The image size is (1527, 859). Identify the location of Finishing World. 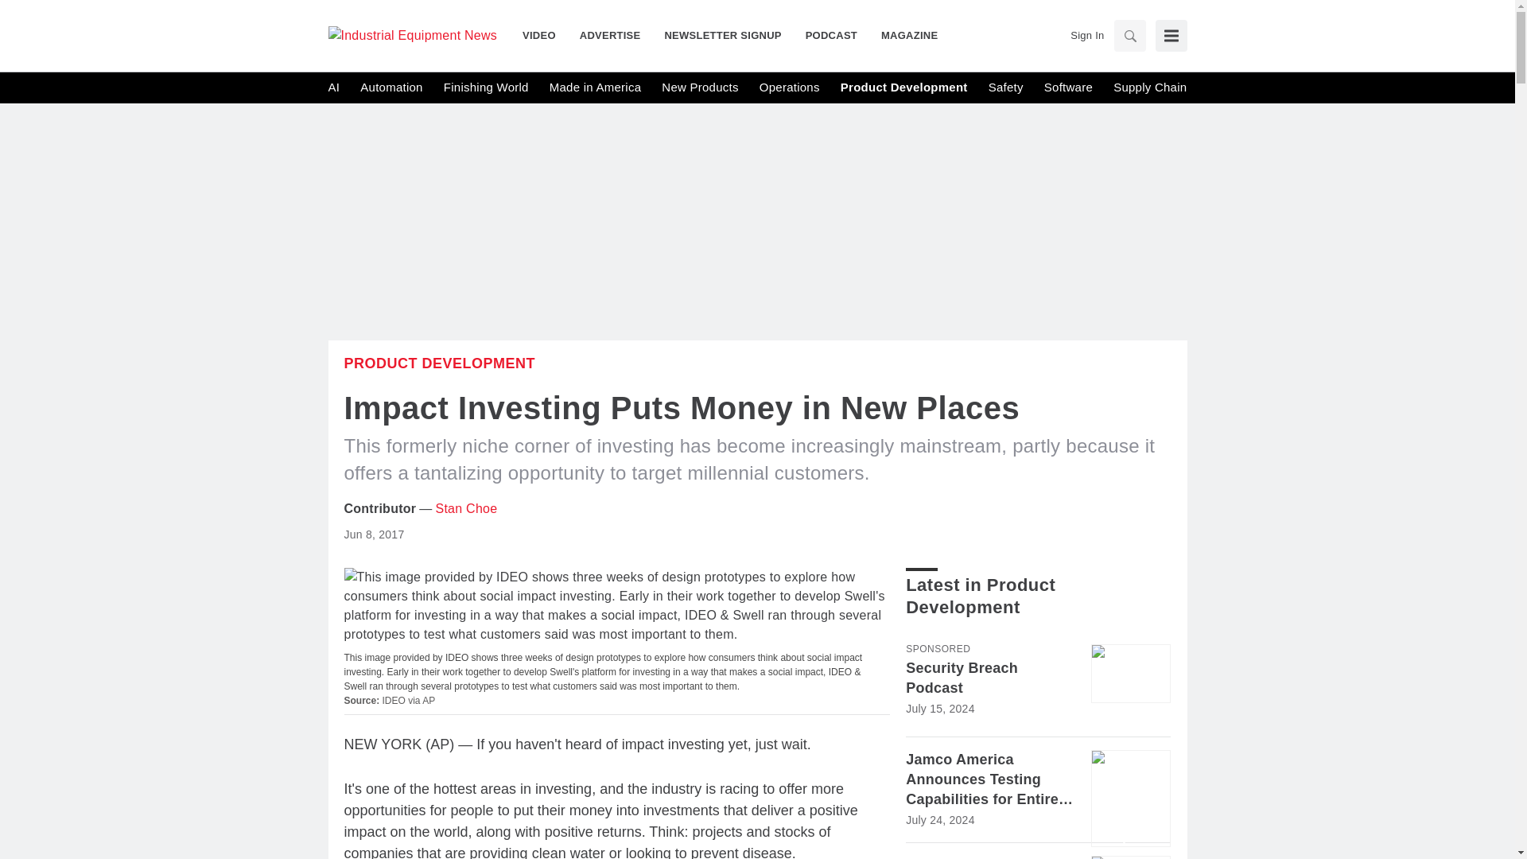
(486, 87).